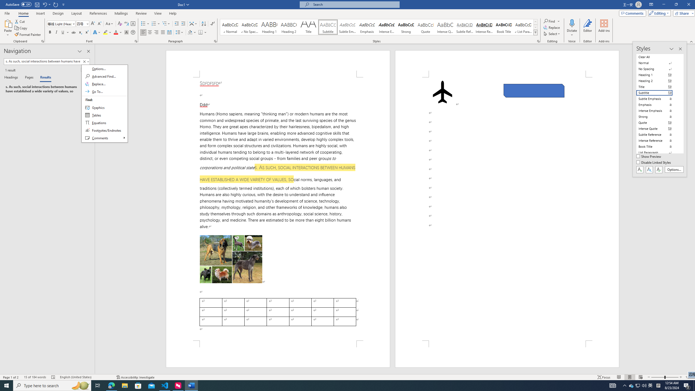  Describe the element at coordinates (278, 209) in the screenshot. I see `Page 1 content` at that location.